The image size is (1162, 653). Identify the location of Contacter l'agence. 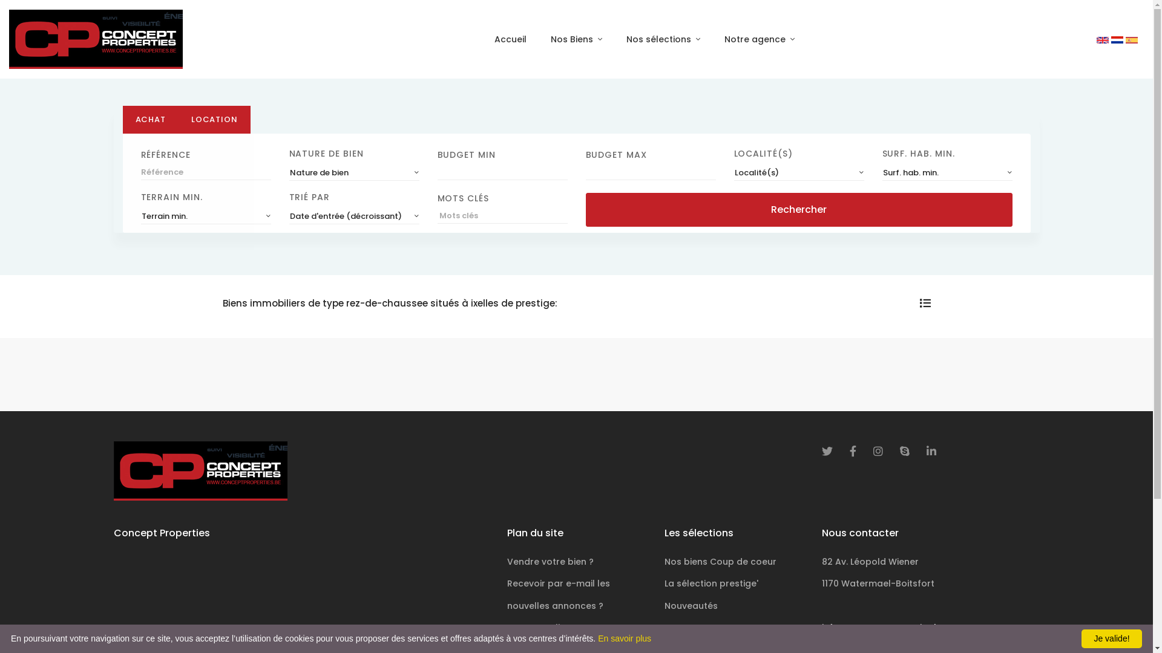
(551, 628).